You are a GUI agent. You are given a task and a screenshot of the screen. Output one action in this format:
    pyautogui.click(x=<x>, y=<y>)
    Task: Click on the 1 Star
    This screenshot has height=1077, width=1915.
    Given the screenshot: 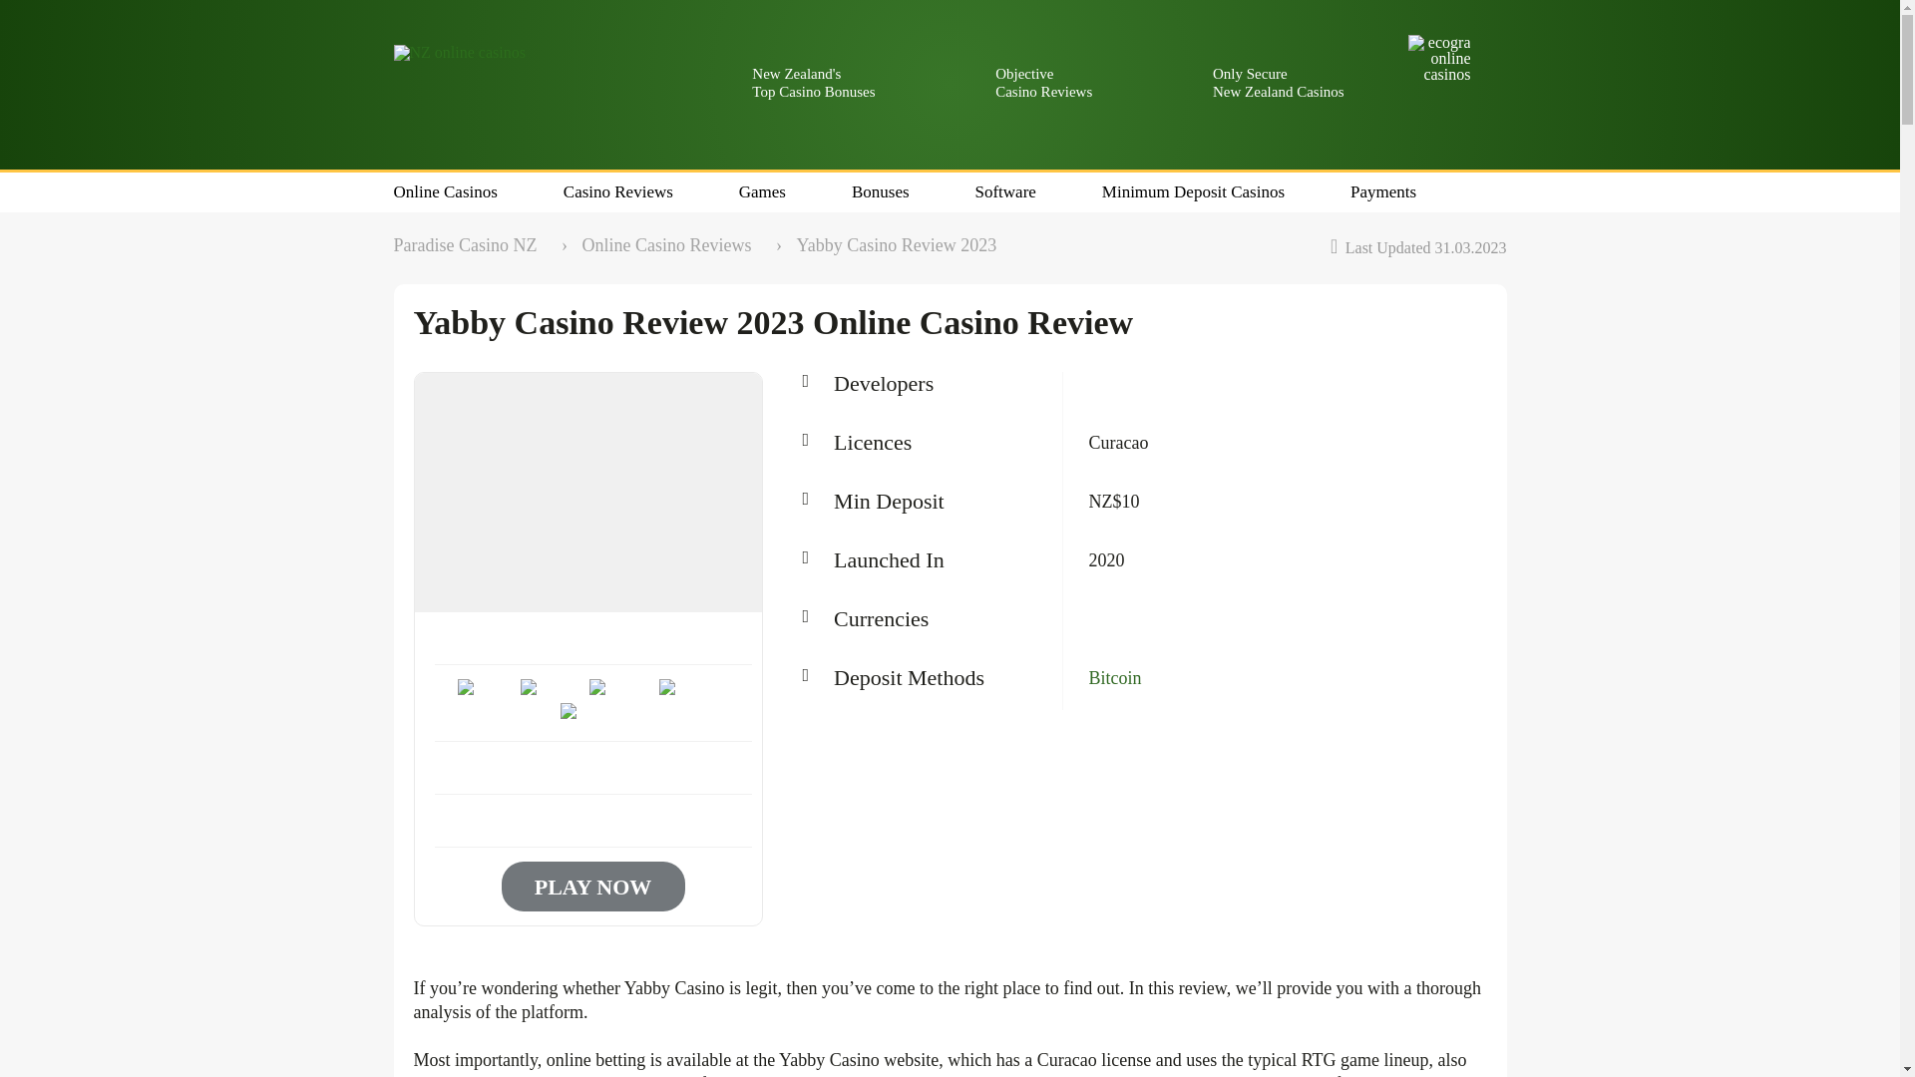 What is the action you would take?
    pyautogui.click(x=487, y=691)
    